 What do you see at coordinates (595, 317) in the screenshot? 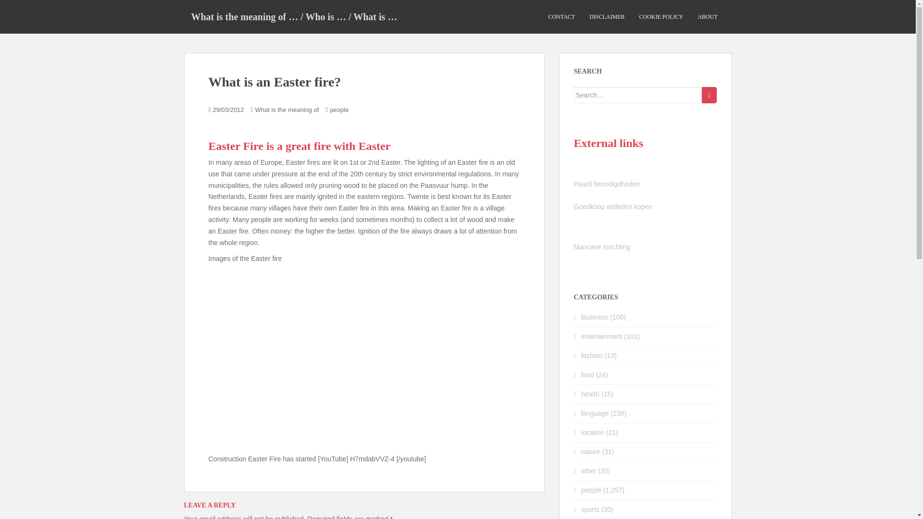
I see `Business` at bounding box center [595, 317].